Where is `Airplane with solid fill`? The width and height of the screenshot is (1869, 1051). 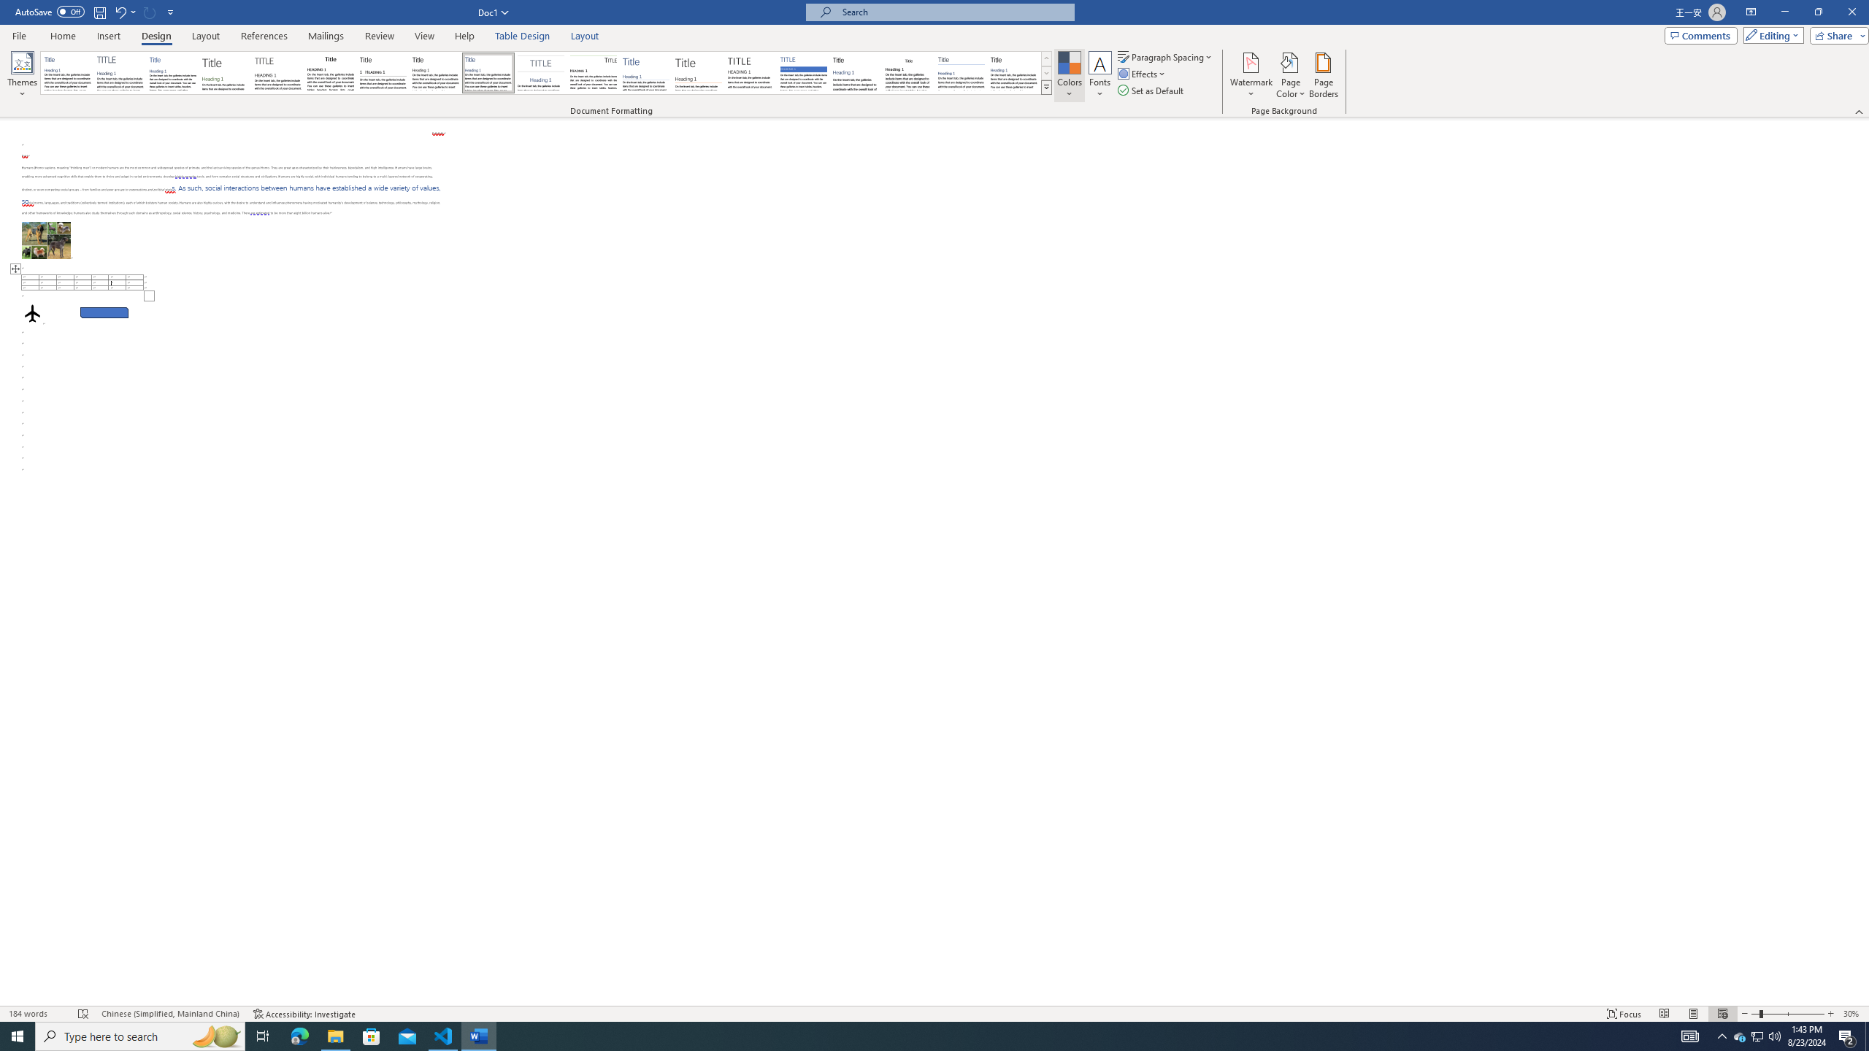 Airplane with solid fill is located at coordinates (32, 312).